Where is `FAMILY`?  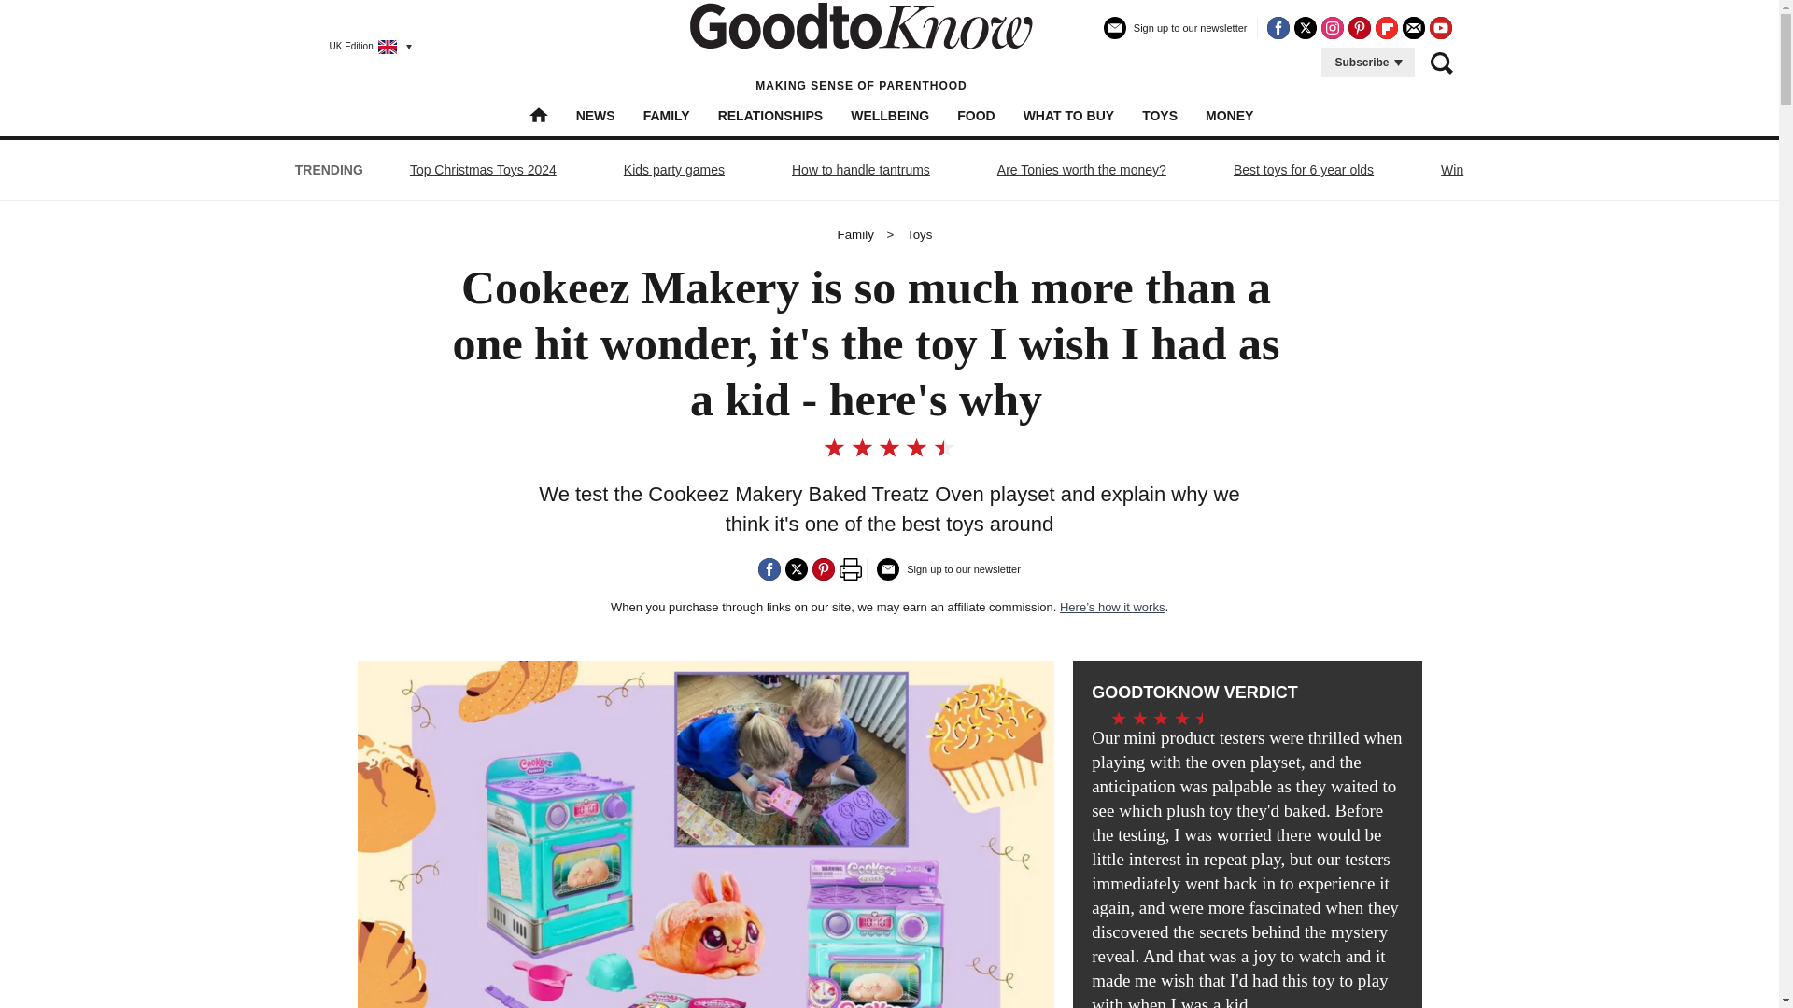 FAMILY is located at coordinates (667, 115).